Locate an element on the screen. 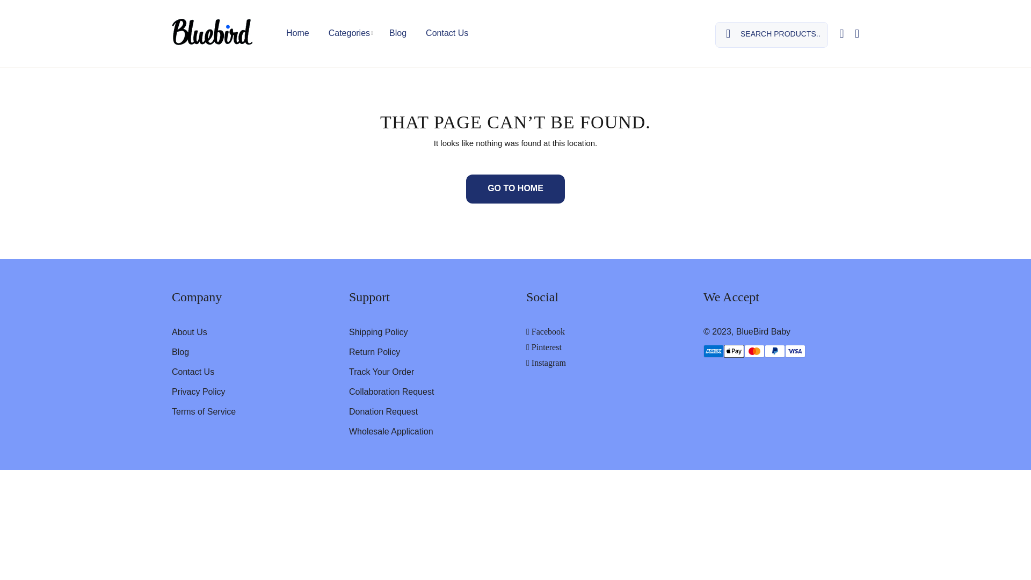 The image size is (1031, 580). Mastercard is located at coordinates (754, 351).